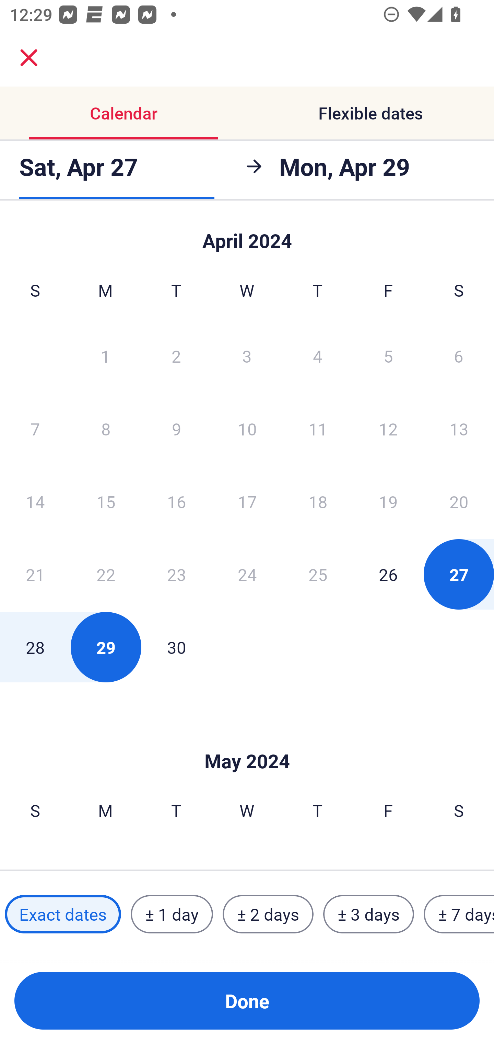  What do you see at coordinates (388, 501) in the screenshot?
I see `19 Friday, April 19, 2024` at bounding box center [388, 501].